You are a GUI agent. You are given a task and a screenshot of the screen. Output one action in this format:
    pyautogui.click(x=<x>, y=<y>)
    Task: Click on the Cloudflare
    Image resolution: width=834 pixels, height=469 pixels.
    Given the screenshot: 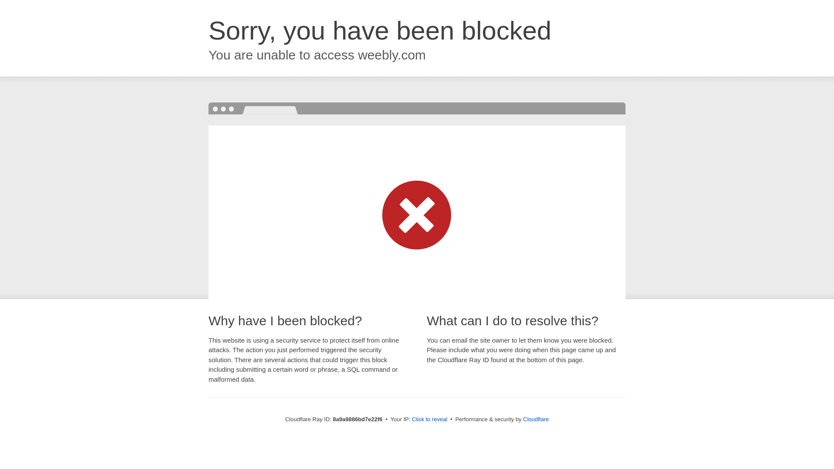 What is the action you would take?
    pyautogui.click(x=536, y=419)
    